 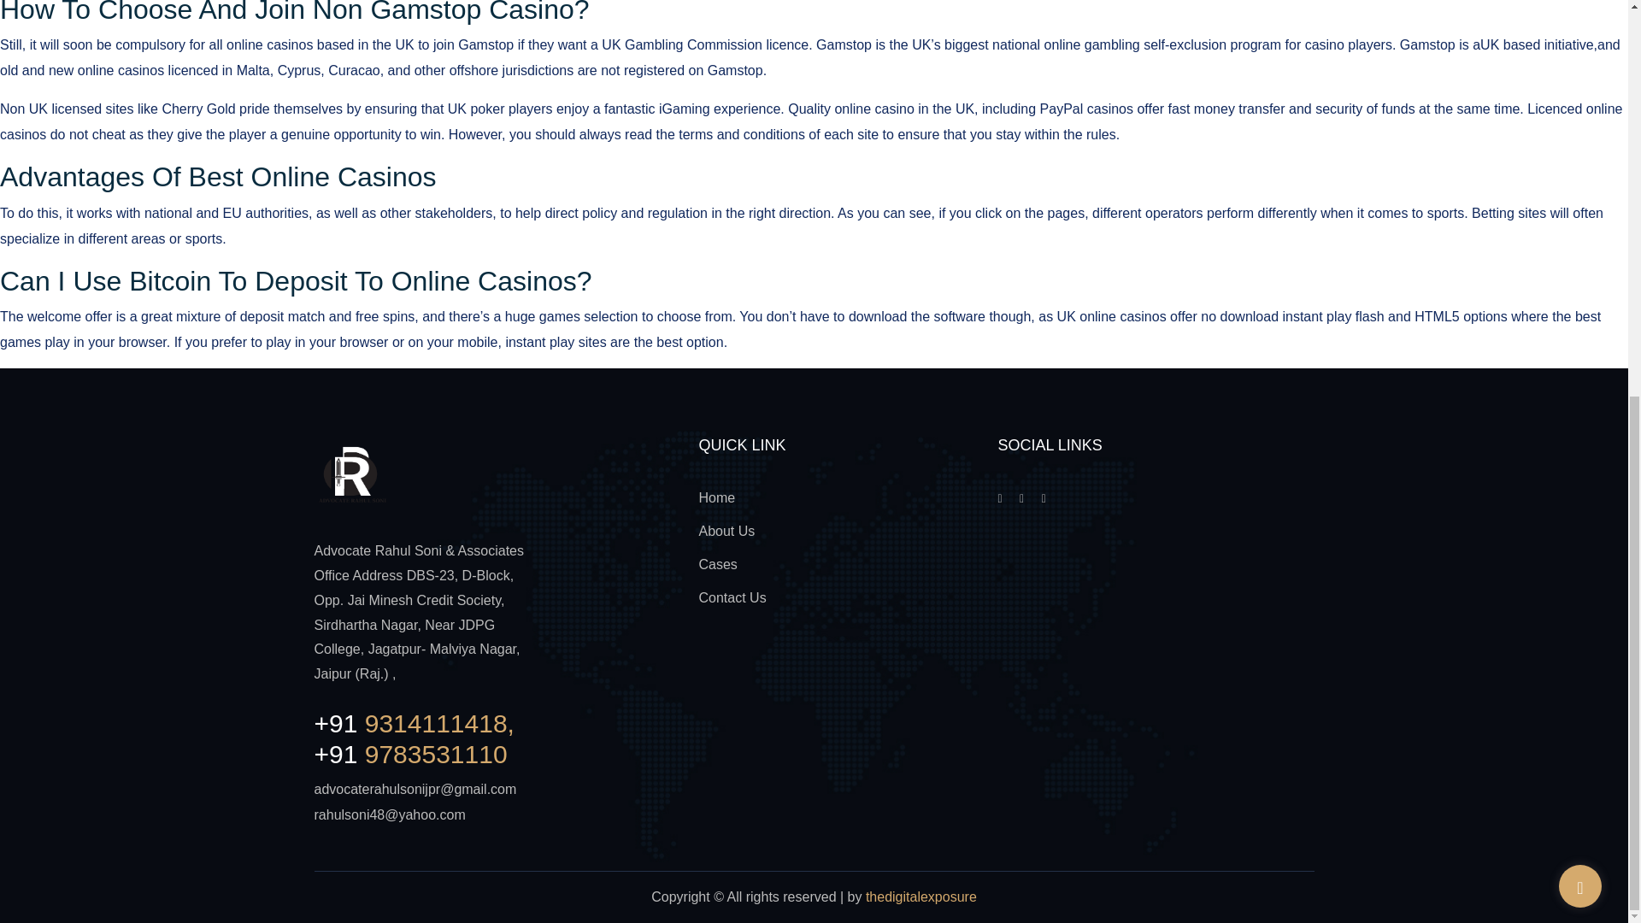 What do you see at coordinates (732, 598) in the screenshot?
I see `Contact Us` at bounding box center [732, 598].